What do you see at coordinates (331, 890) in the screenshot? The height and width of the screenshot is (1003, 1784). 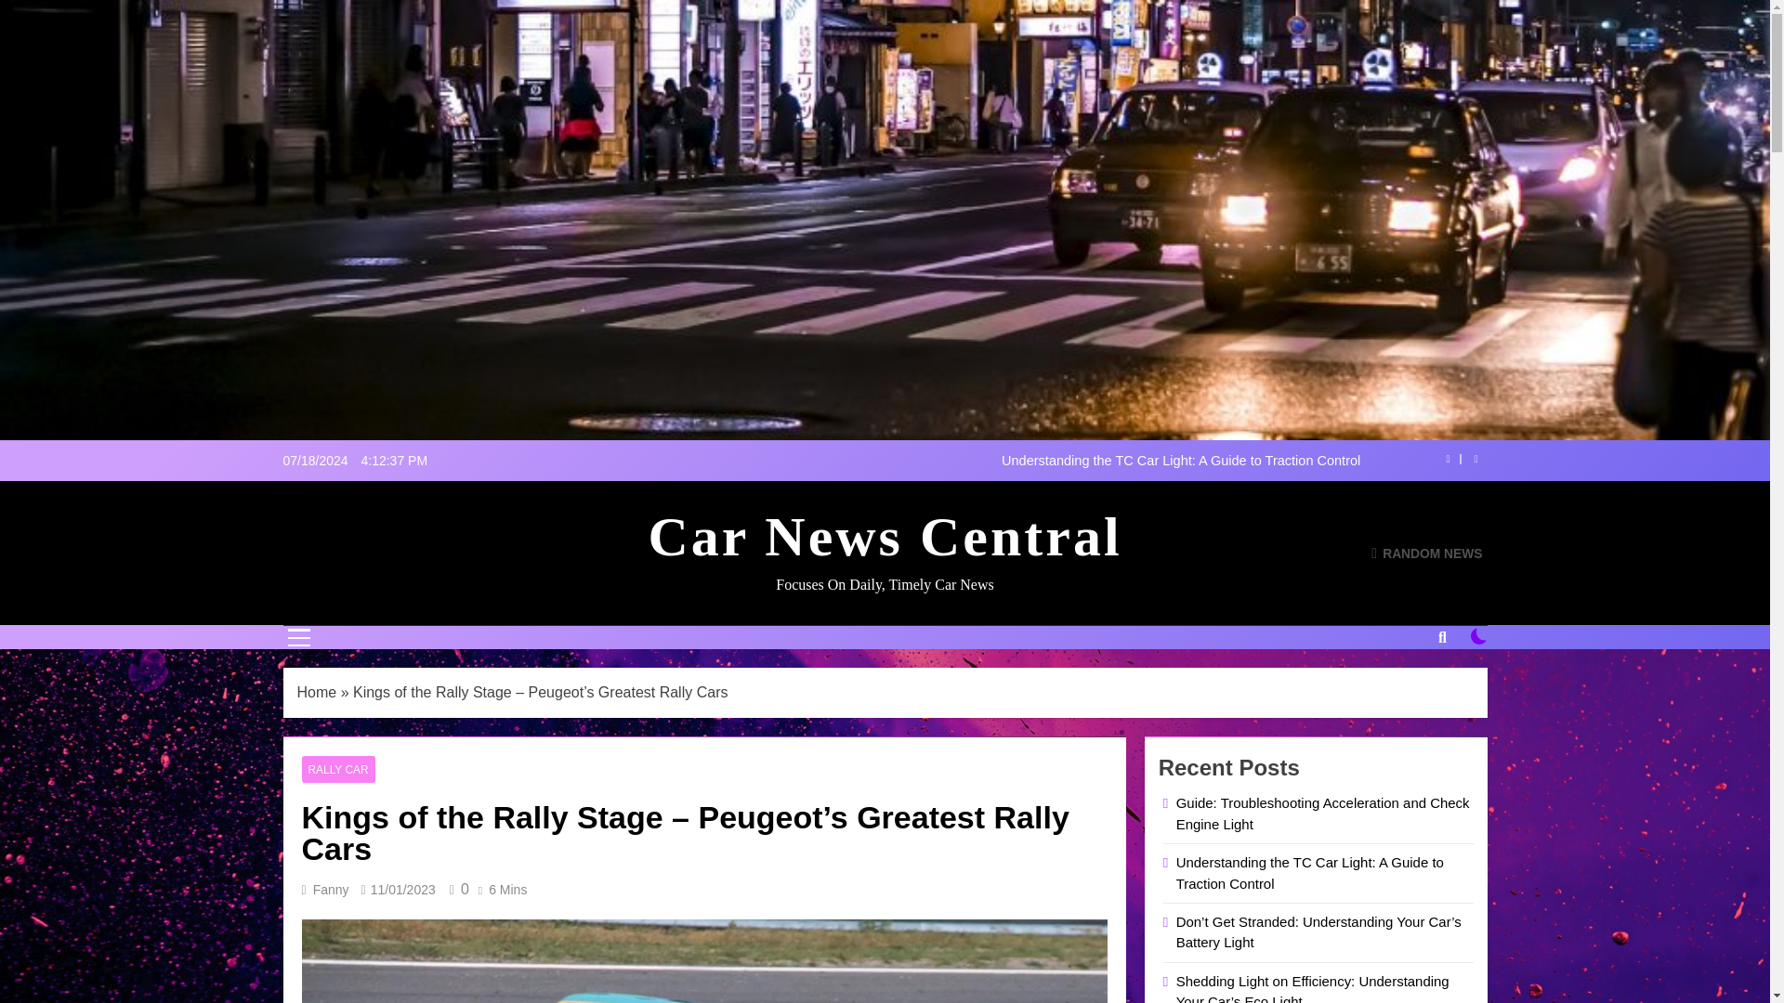 I see `Fanny` at bounding box center [331, 890].